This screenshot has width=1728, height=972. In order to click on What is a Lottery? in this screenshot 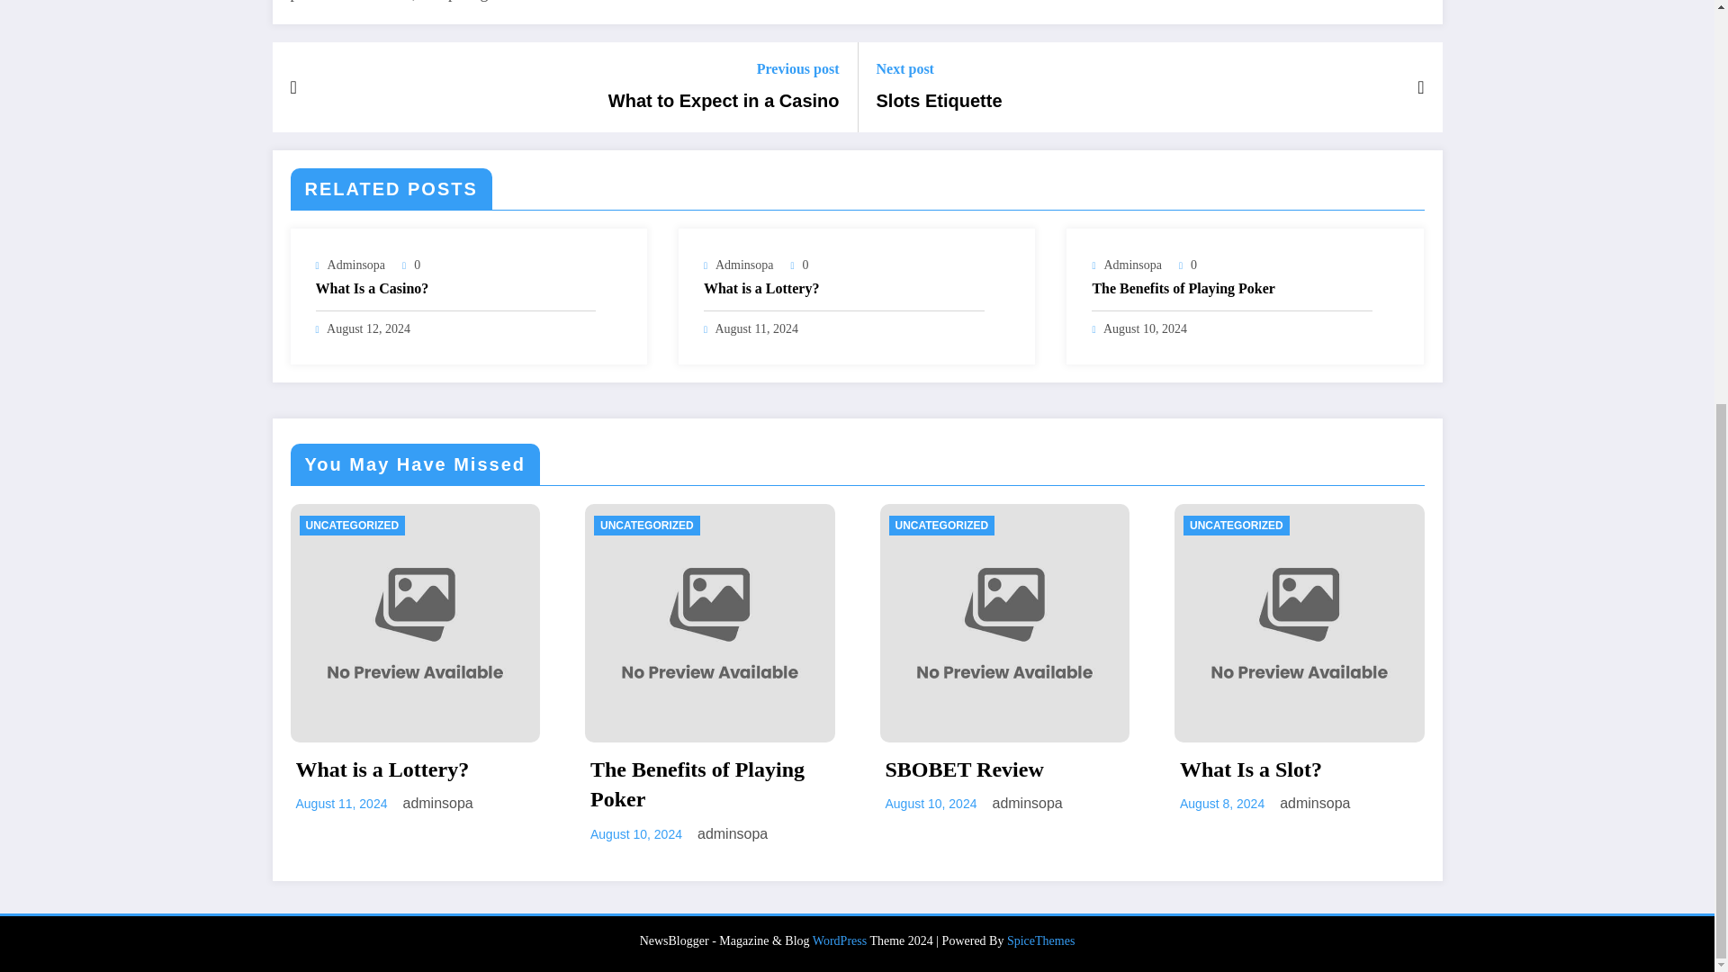, I will do `click(844, 288)`.